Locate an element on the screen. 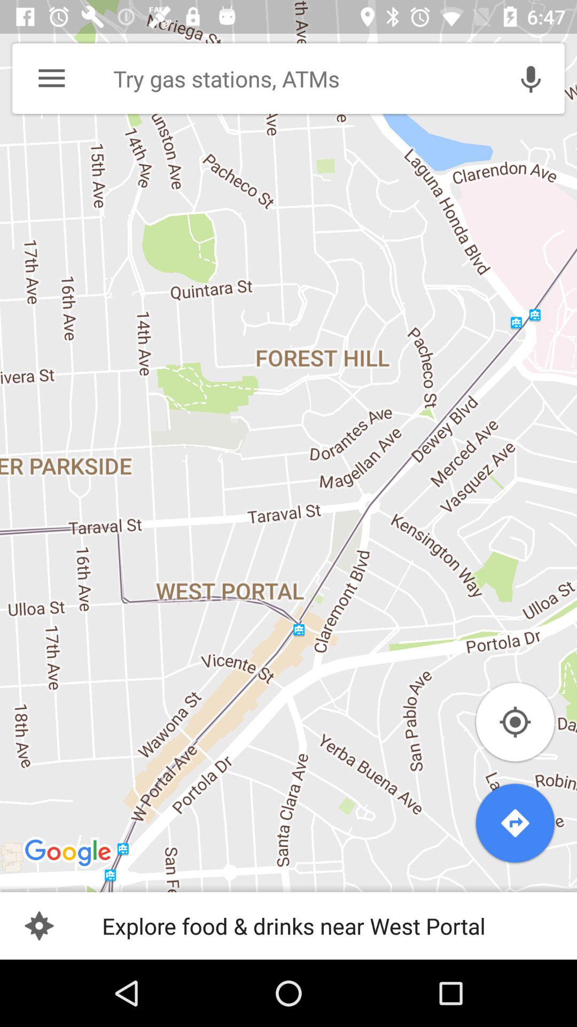 The height and width of the screenshot is (1027, 577). choose location icon is located at coordinates (515, 722).